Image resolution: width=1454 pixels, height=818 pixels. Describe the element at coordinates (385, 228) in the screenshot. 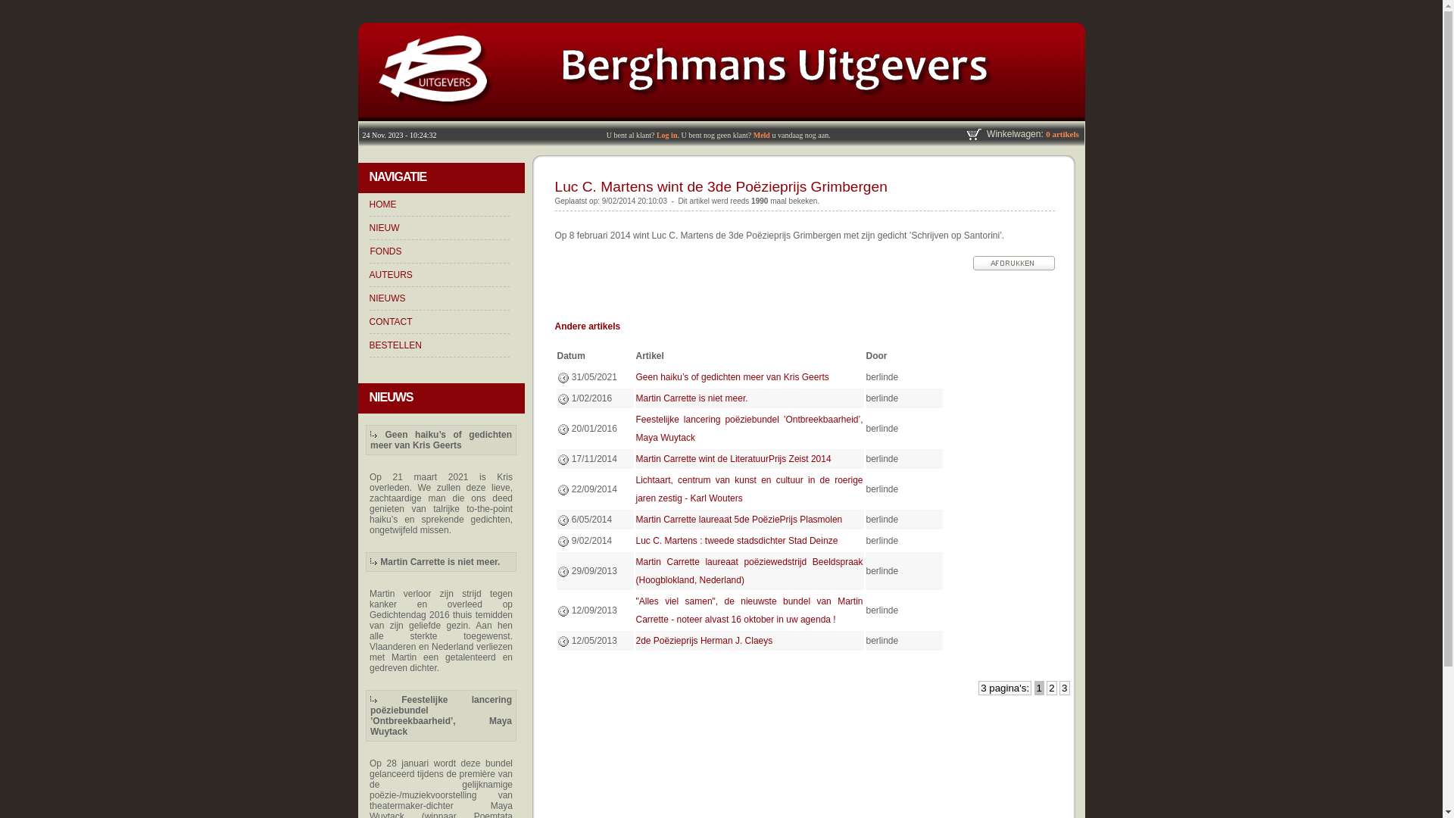

I see `NIEUW` at that location.